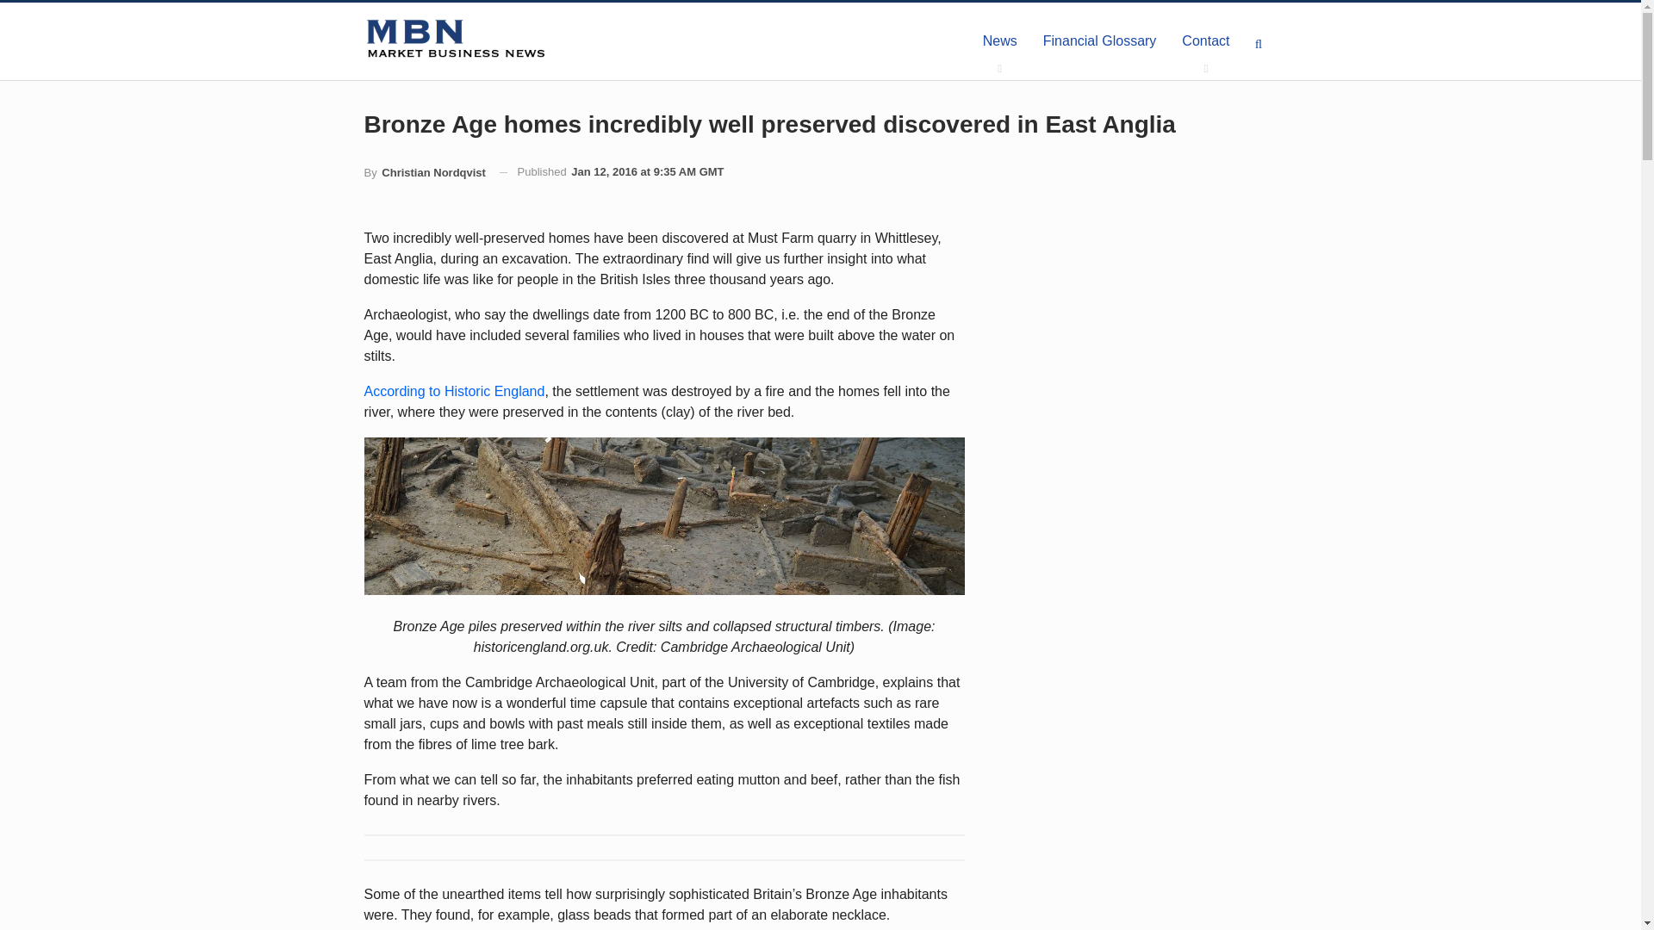 The image size is (1654, 930). What do you see at coordinates (1099, 41) in the screenshot?
I see `Financial Glossary` at bounding box center [1099, 41].